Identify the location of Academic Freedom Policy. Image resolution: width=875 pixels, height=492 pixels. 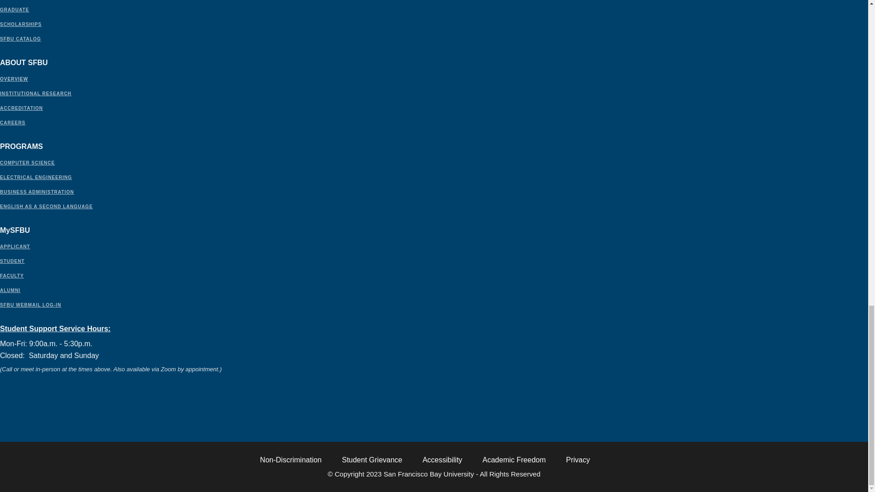
(514, 460).